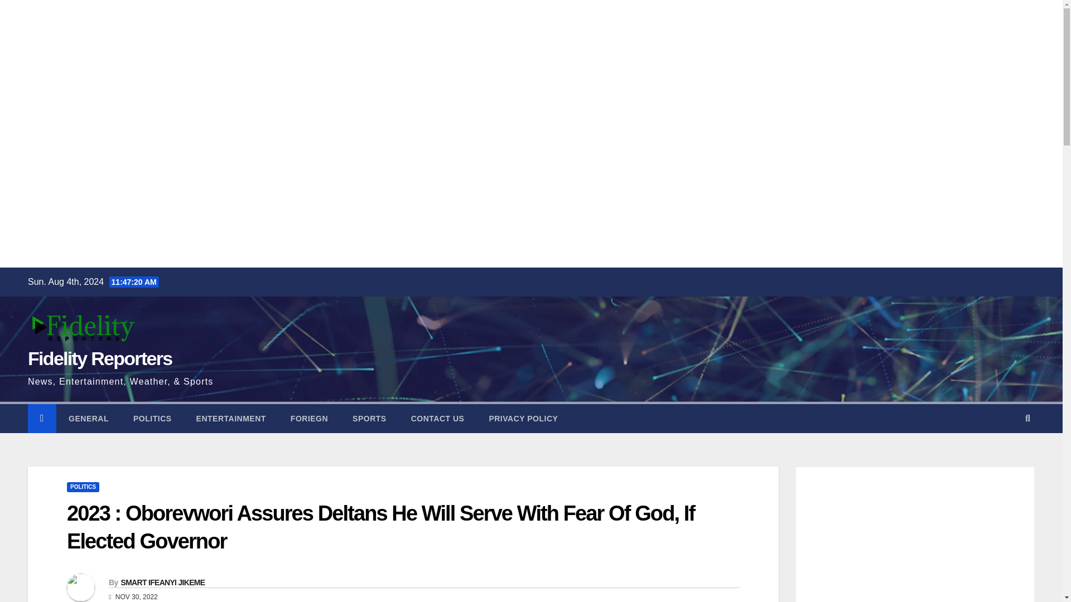 The image size is (1071, 602). Describe the element at coordinates (369, 418) in the screenshot. I see `SPORTS` at that location.